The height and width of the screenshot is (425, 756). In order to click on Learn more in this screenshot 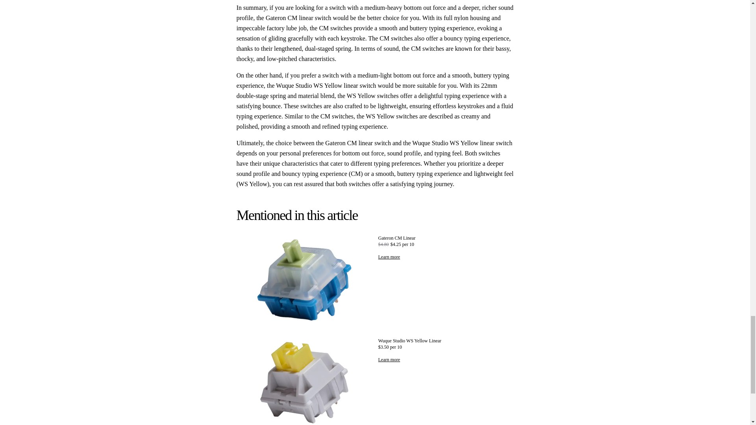, I will do `click(389, 360)`.